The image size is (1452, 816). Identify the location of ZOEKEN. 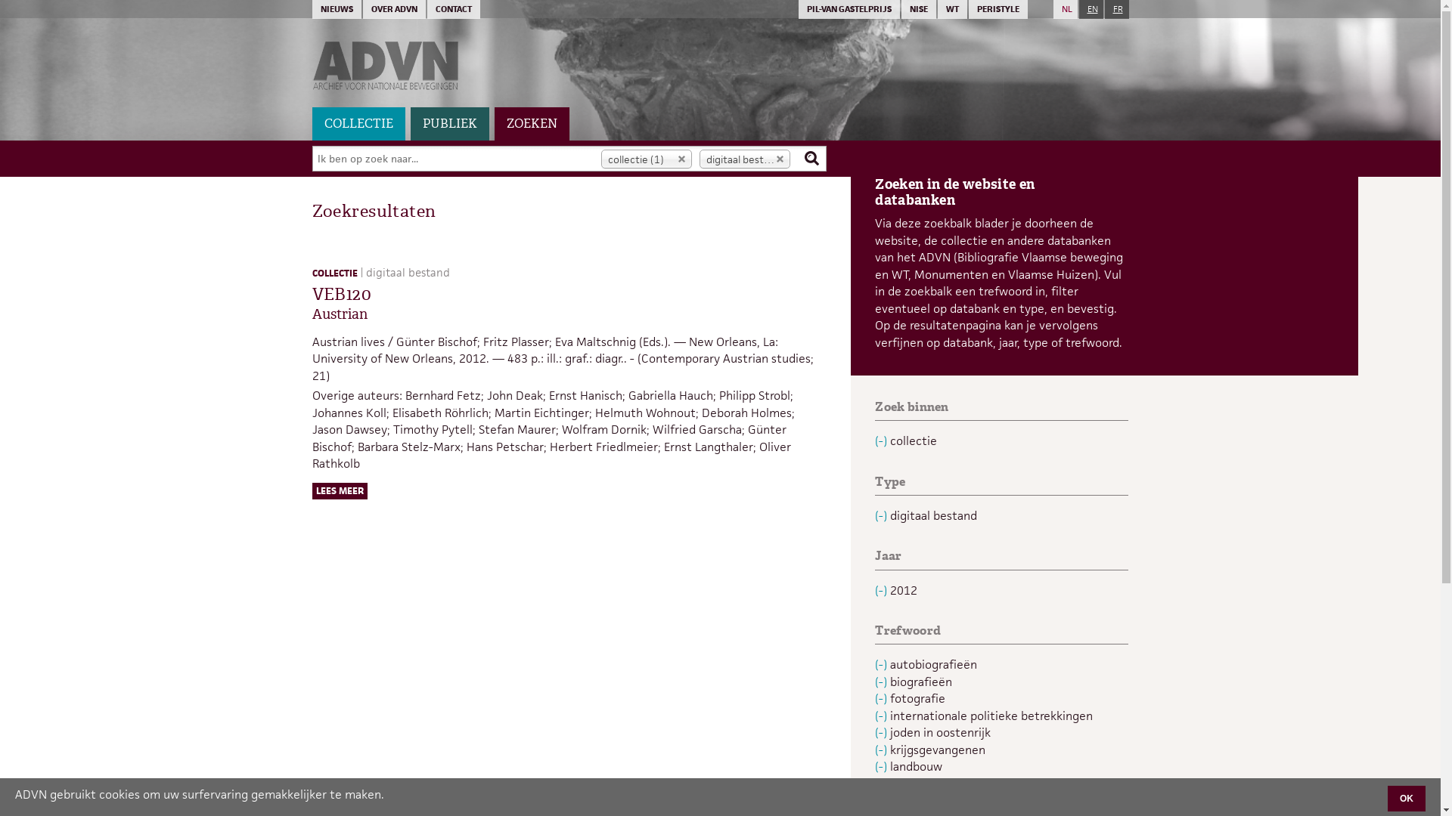
(532, 124).